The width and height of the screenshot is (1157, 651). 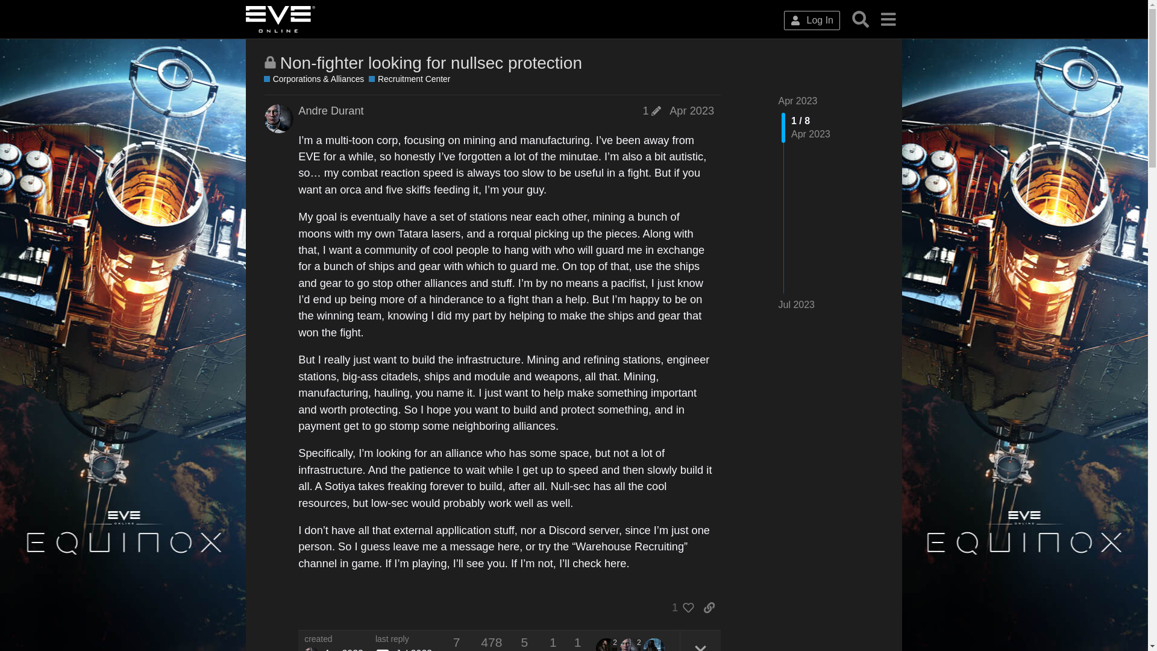 What do you see at coordinates (798, 101) in the screenshot?
I see `Apr 2023` at bounding box center [798, 101].